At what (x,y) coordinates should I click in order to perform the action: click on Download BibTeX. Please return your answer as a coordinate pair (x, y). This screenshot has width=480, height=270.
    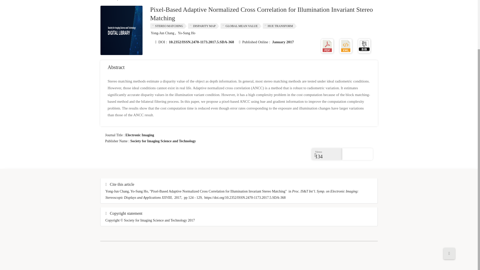
    Looking at the image, I should click on (364, 45).